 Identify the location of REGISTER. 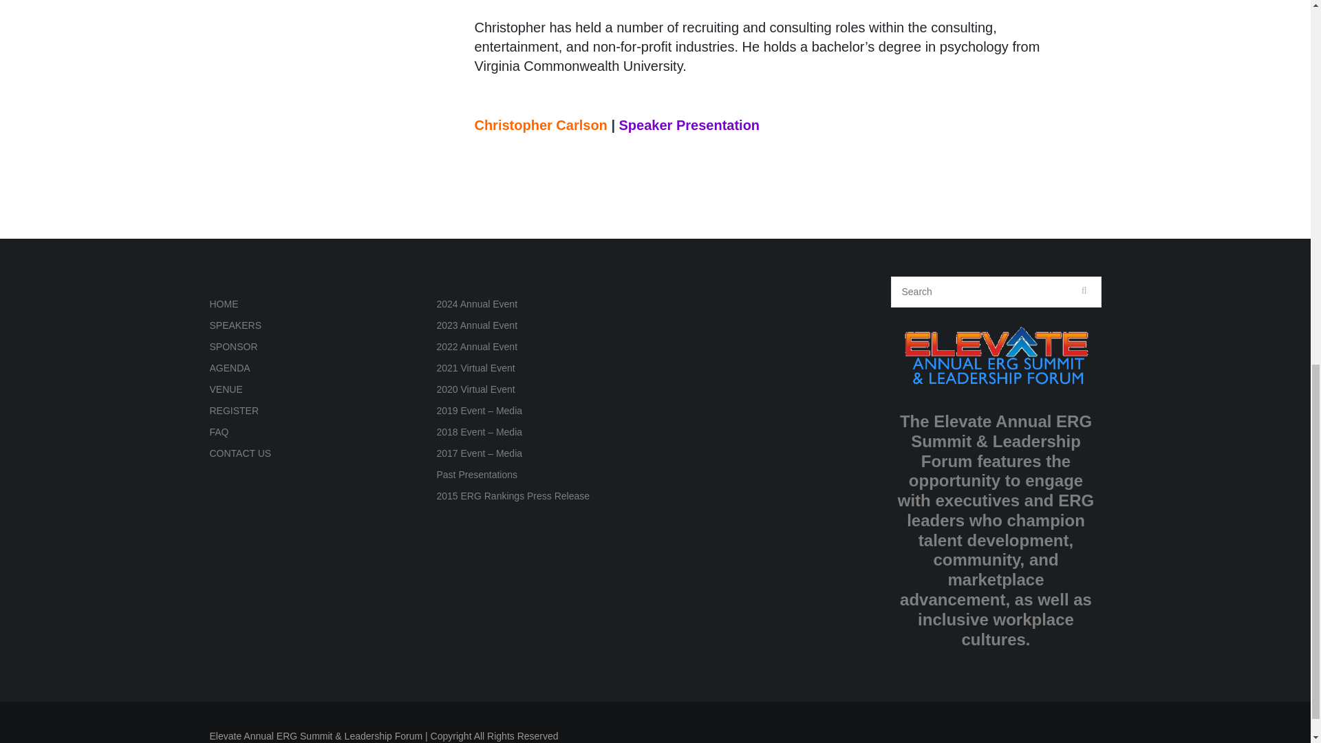
(234, 410).